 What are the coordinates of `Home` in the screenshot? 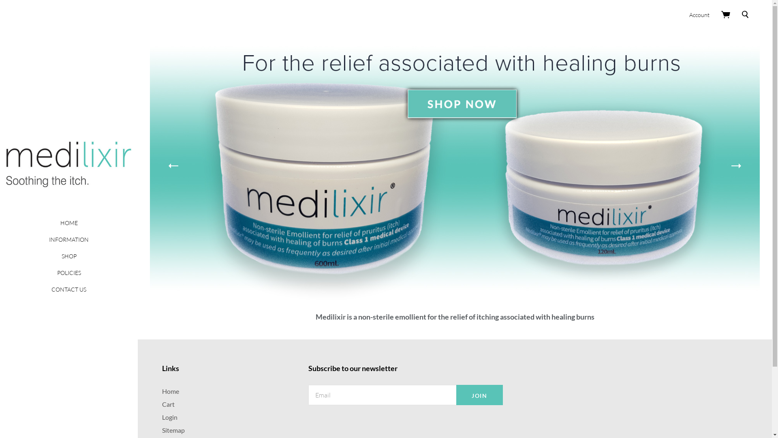 It's located at (171, 391).